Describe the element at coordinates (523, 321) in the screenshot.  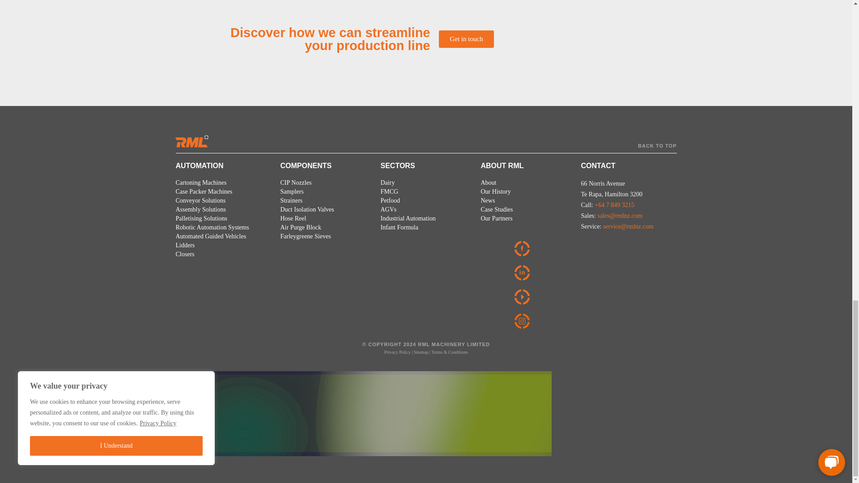
I see `Instagram Icon` at that location.